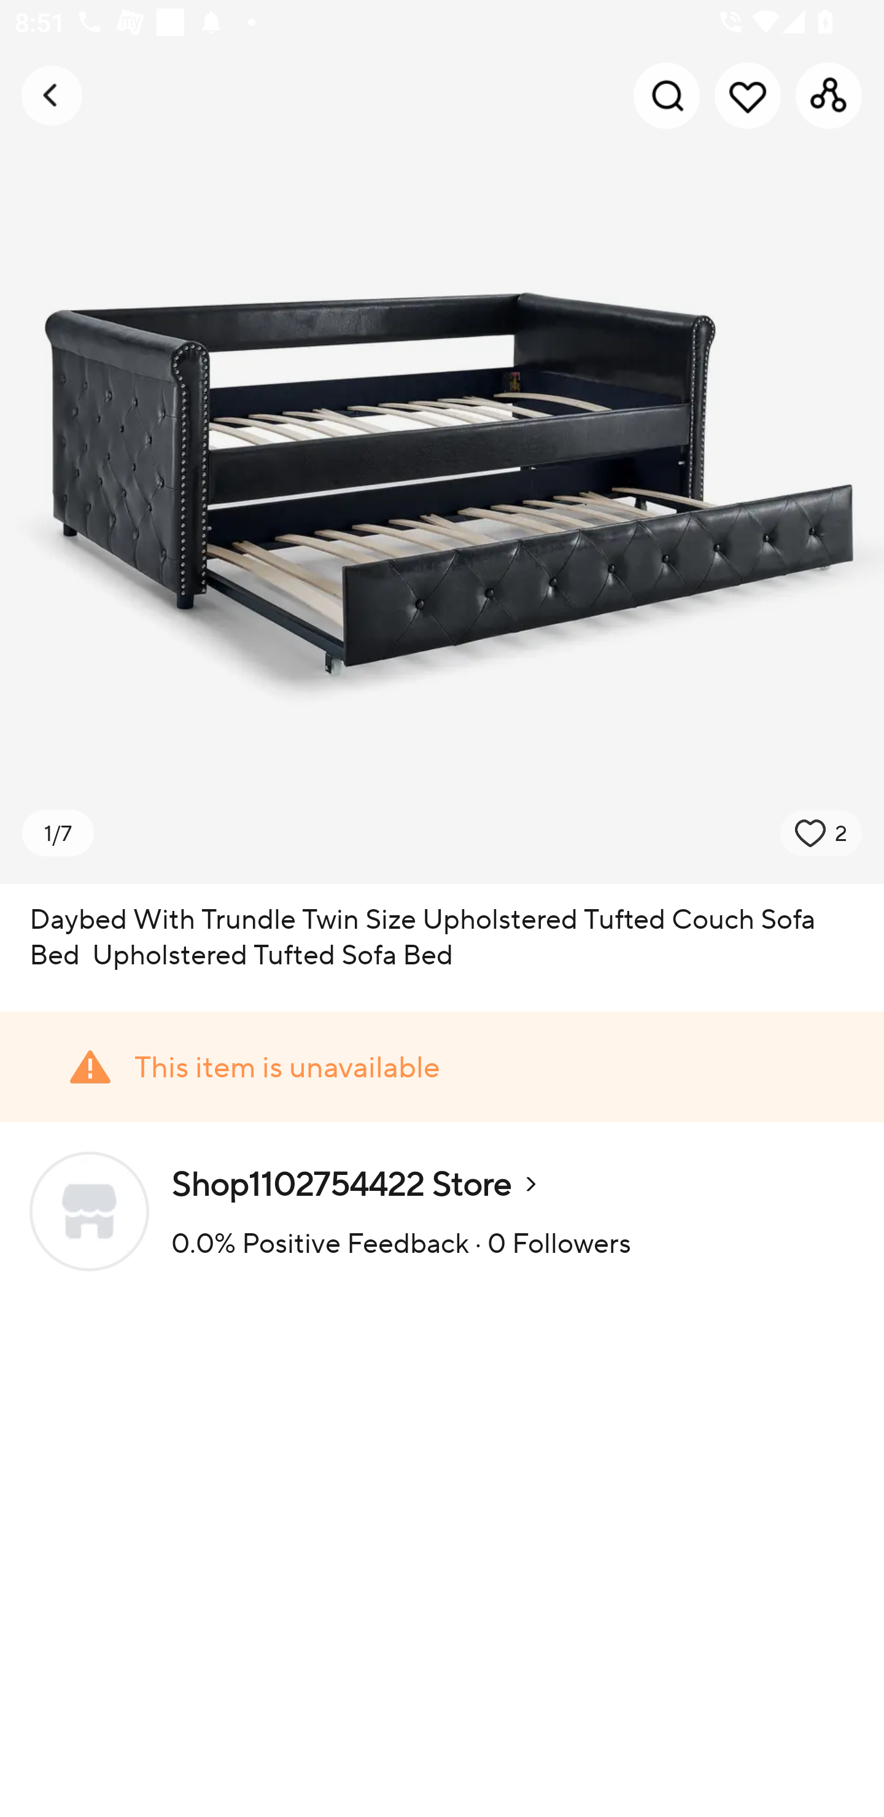 Image resolution: width=884 pixels, height=1817 pixels. Describe the element at coordinates (52, 95) in the screenshot. I see `Navigate up` at that location.